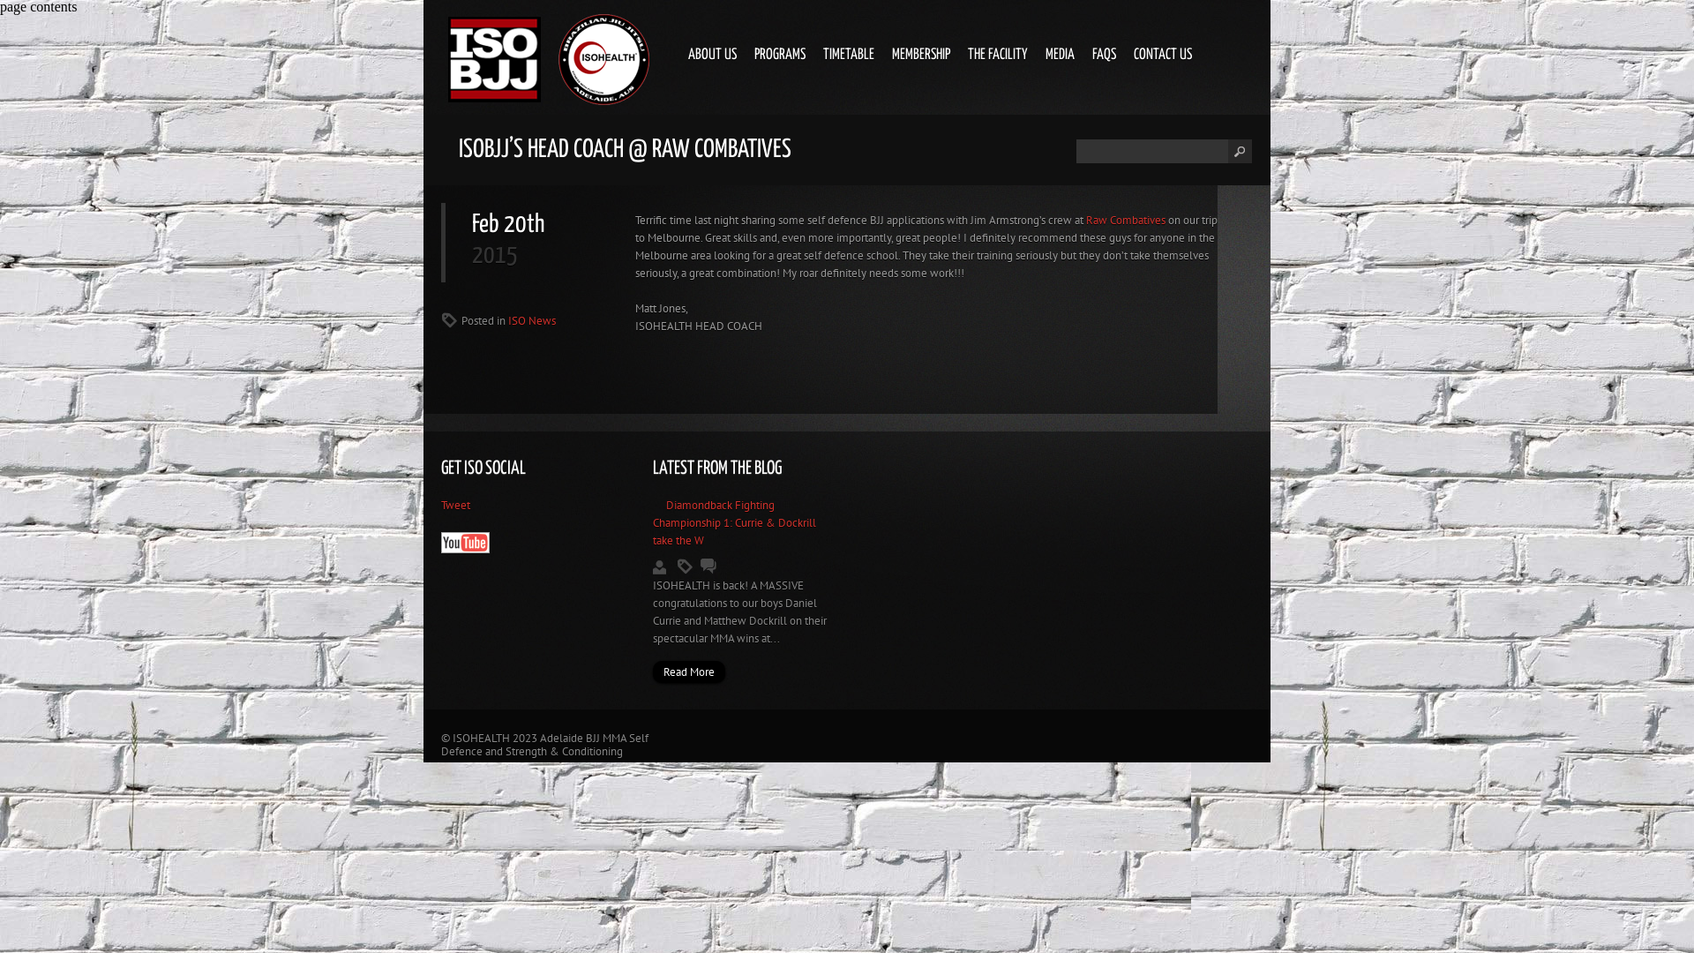 Image resolution: width=1694 pixels, height=953 pixels. What do you see at coordinates (1163, 56) in the screenshot?
I see `CONTACT US` at bounding box center [1163, 56].